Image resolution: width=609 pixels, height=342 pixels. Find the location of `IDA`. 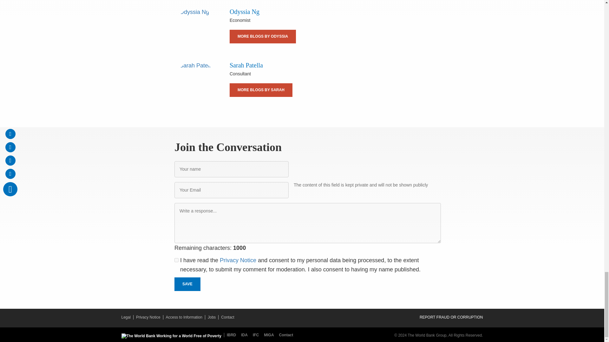

IDA is located at coordinates (246, 335).